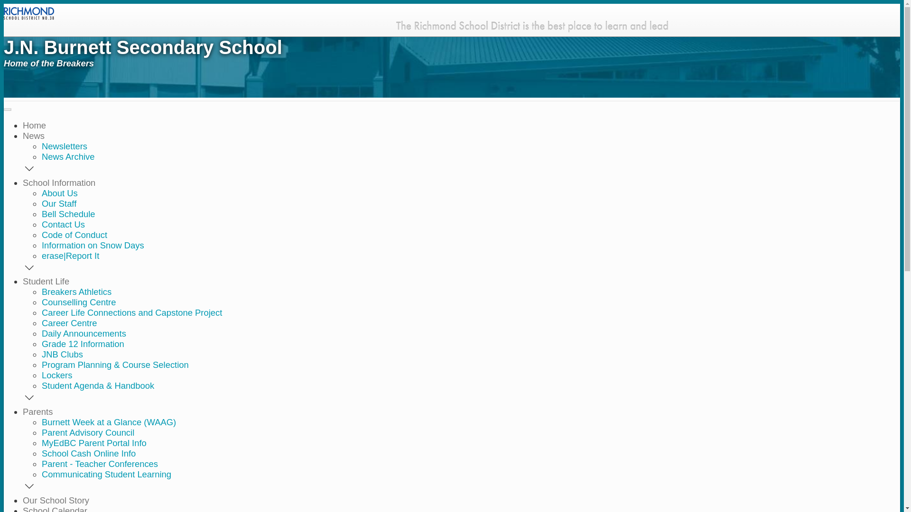 The height and width of the screenshot is (512, 911). I want to click on Daily Announcements, so click(84, 334).